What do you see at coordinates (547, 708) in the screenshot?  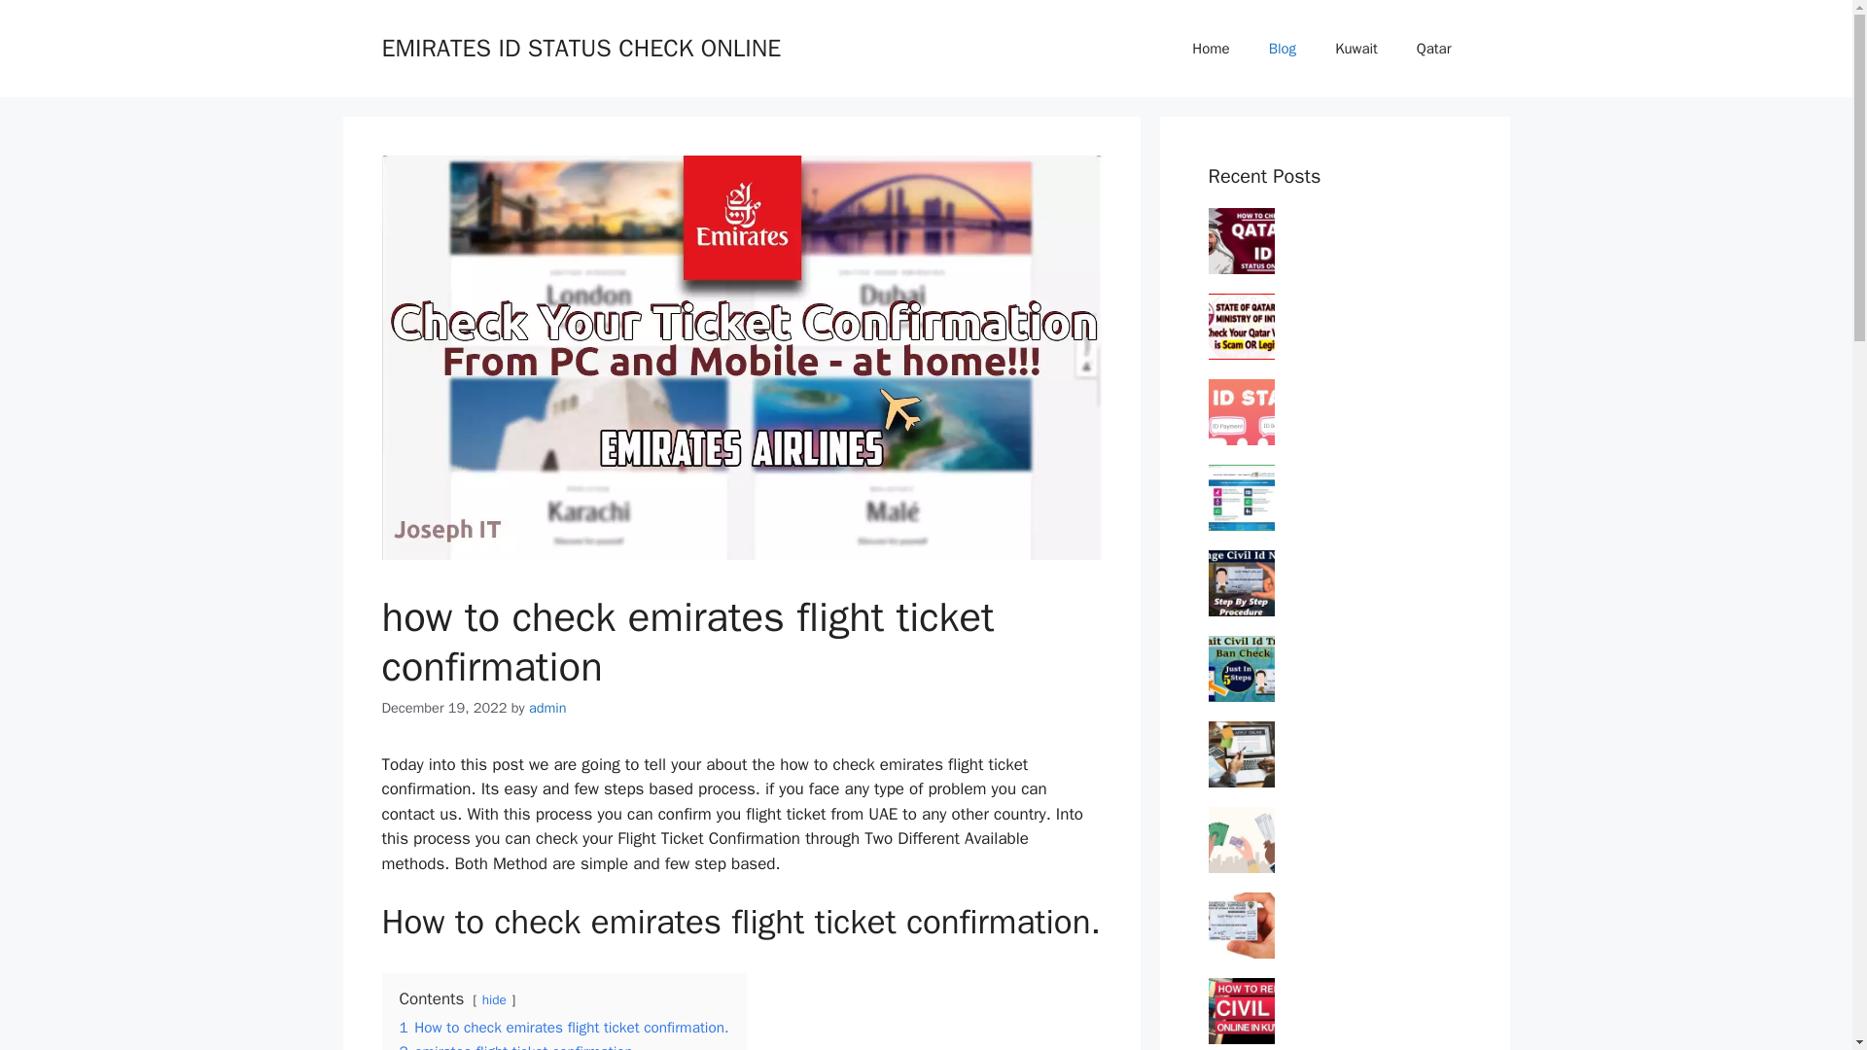 I see `admin` at bounding box center [547, 708].